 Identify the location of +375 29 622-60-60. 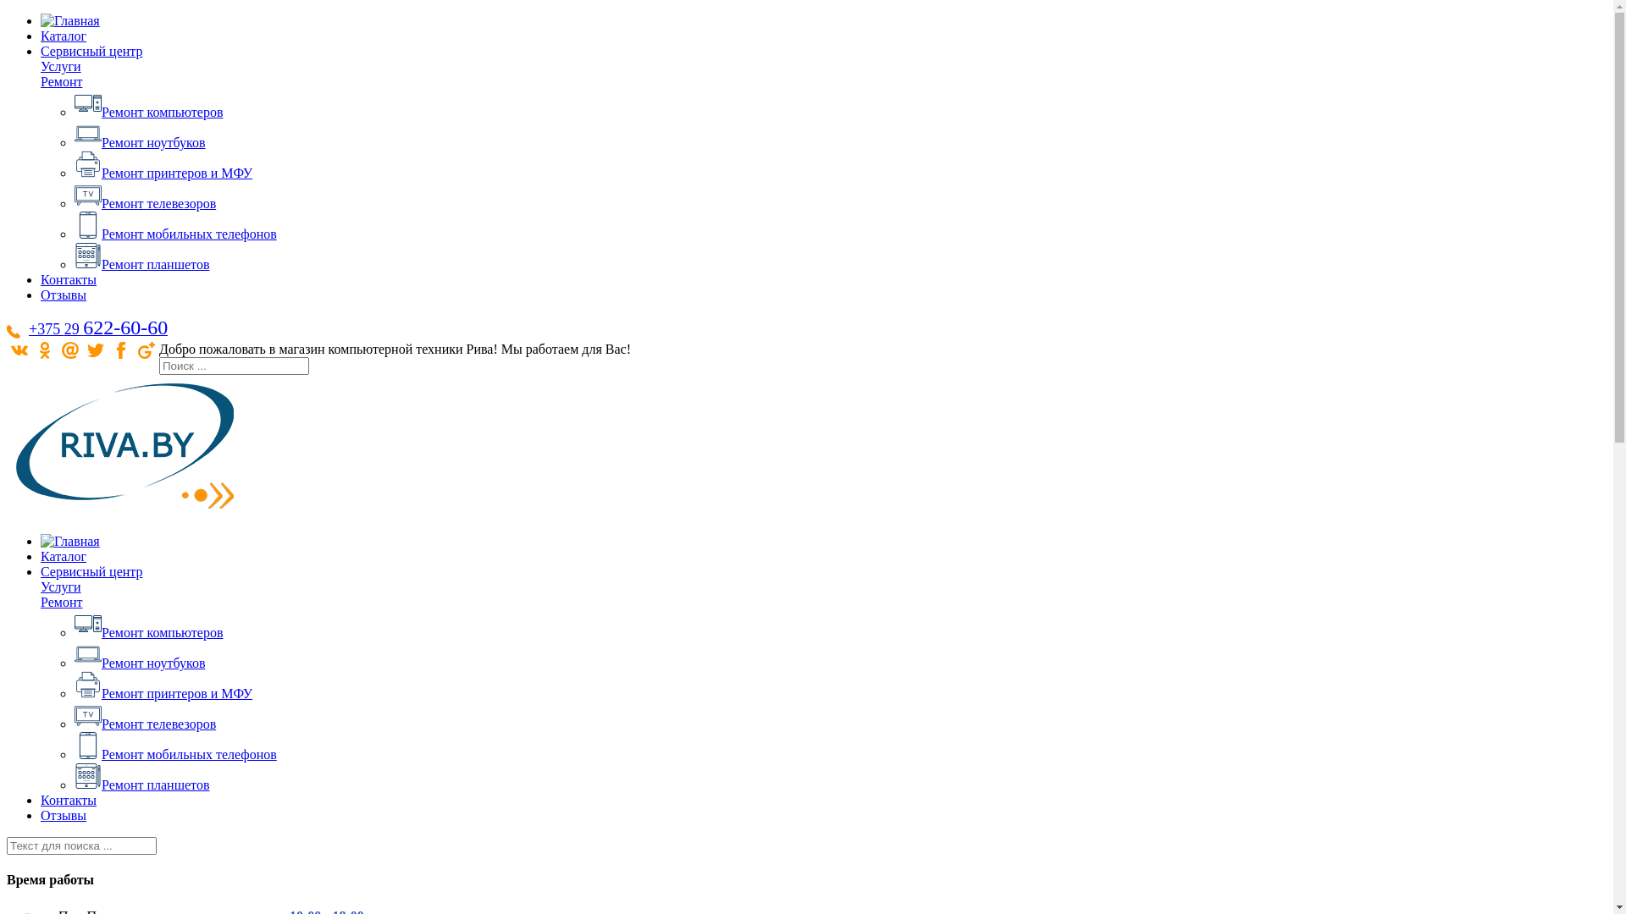
(98, 328).